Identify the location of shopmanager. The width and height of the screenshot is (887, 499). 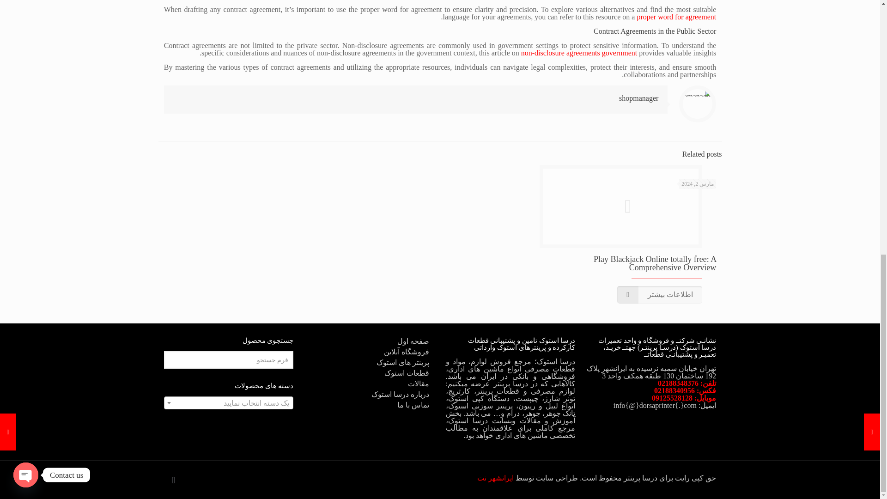
(638, 98).